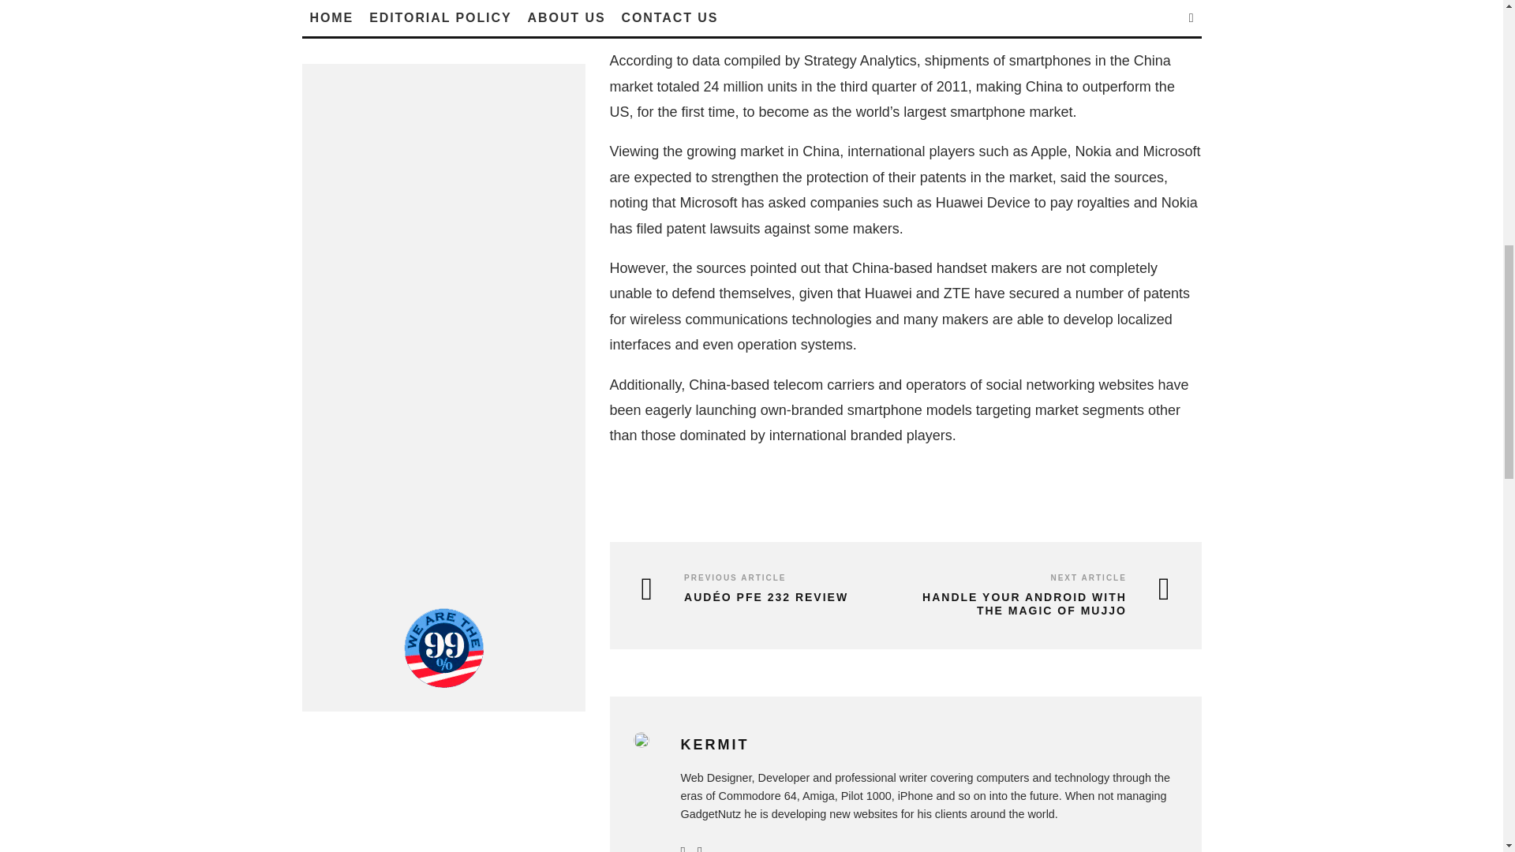  I want to click on PREVIOUS ARTICLE, so click(735, 577).